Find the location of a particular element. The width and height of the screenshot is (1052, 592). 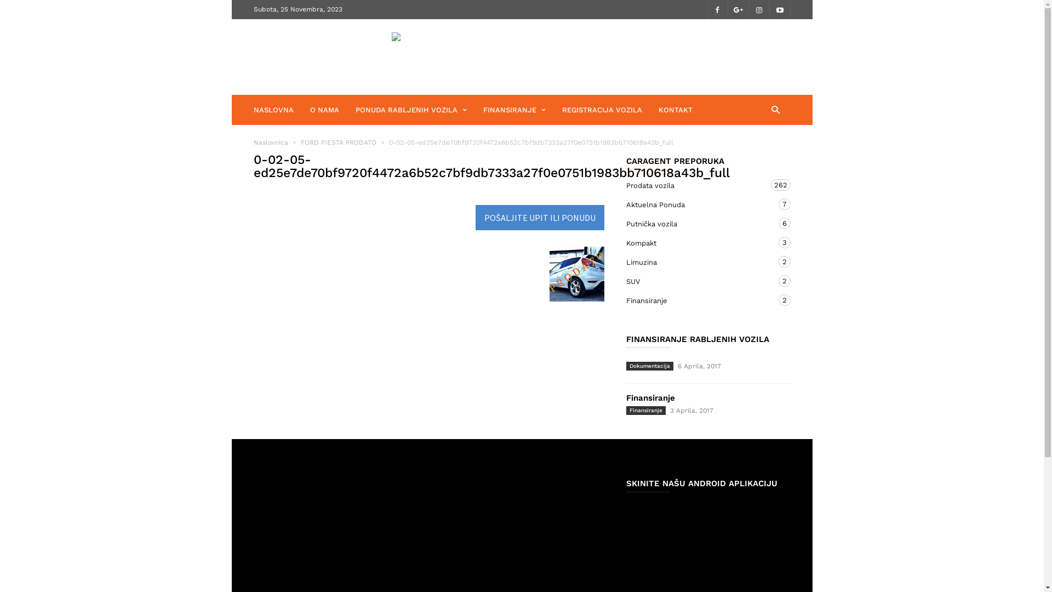

Finansiranje is located at coordinates (650, 398).